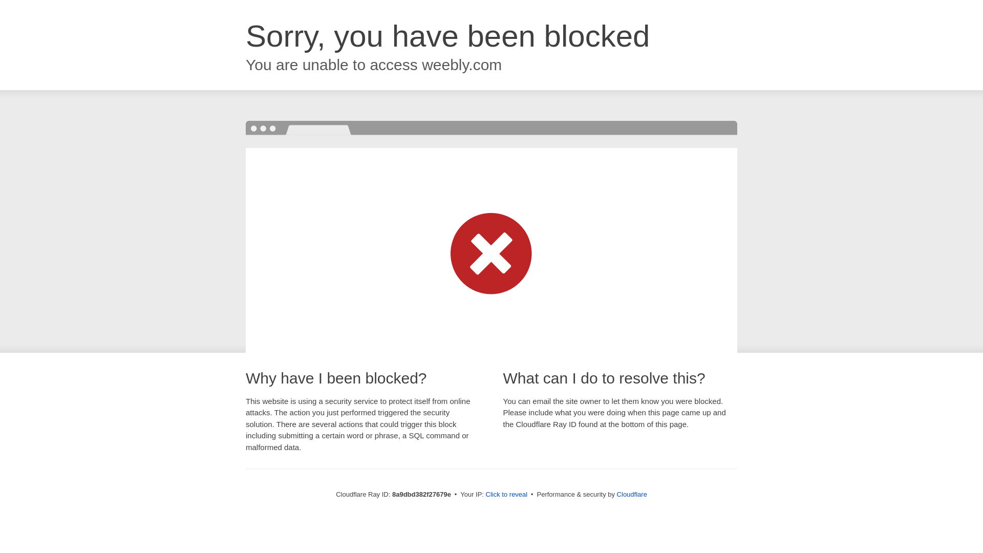 This screenshot has width=983, height=553. What do you see at coordinates (632, 494) in the screenshot?
I see `Cloudflare` at bounding box center [632, 494].